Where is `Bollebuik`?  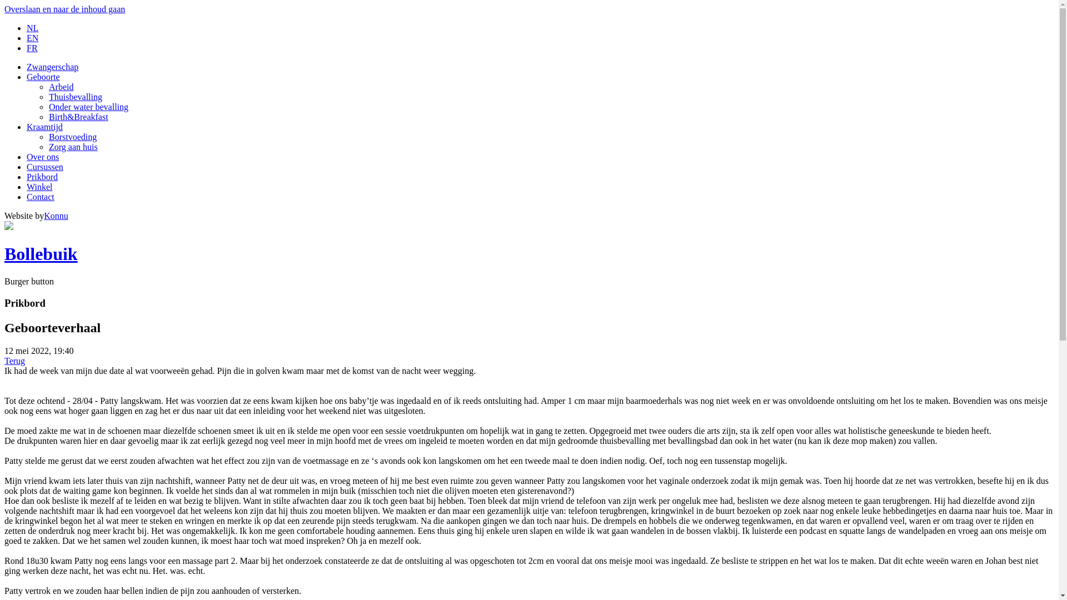
Bollebuik is located at coordinates (41, 254).